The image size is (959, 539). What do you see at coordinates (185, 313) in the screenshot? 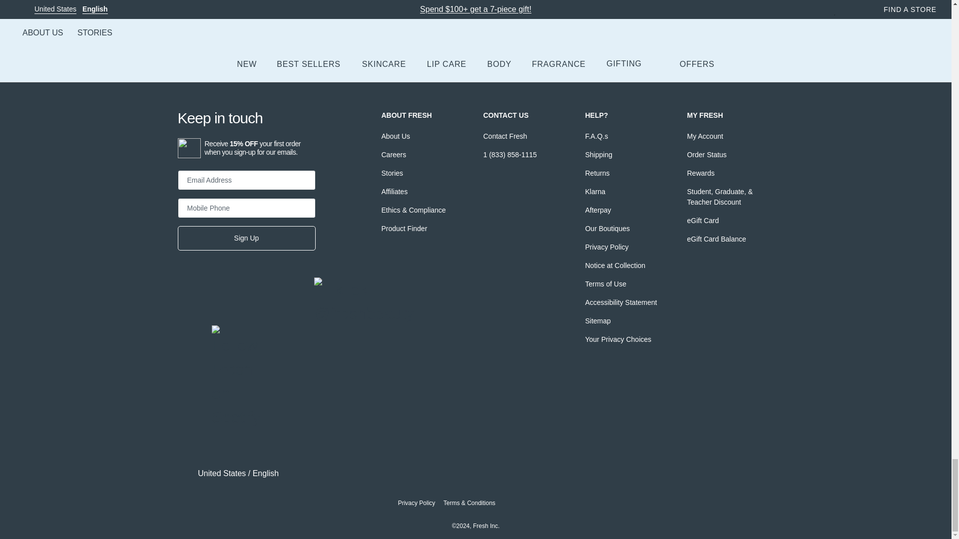
I see `Facebook` at bounding box center [185, 313].